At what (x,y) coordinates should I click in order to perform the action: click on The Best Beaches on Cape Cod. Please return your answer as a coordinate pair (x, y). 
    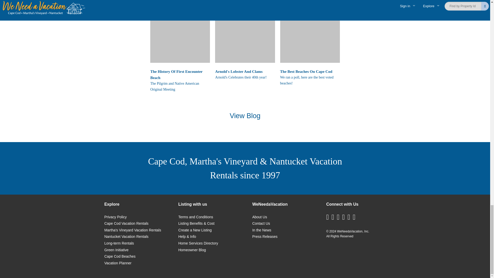
    Looking at the image, I should click on (310, 33).